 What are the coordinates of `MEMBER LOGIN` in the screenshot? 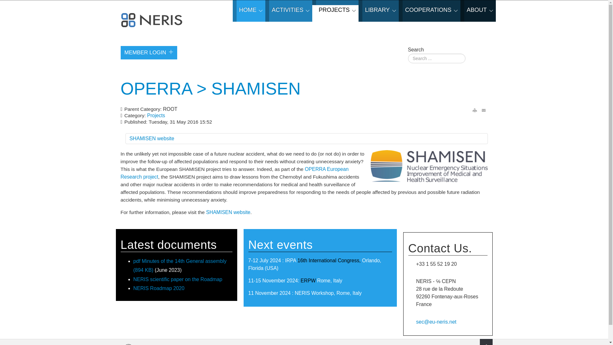 It's located at (149, 52).